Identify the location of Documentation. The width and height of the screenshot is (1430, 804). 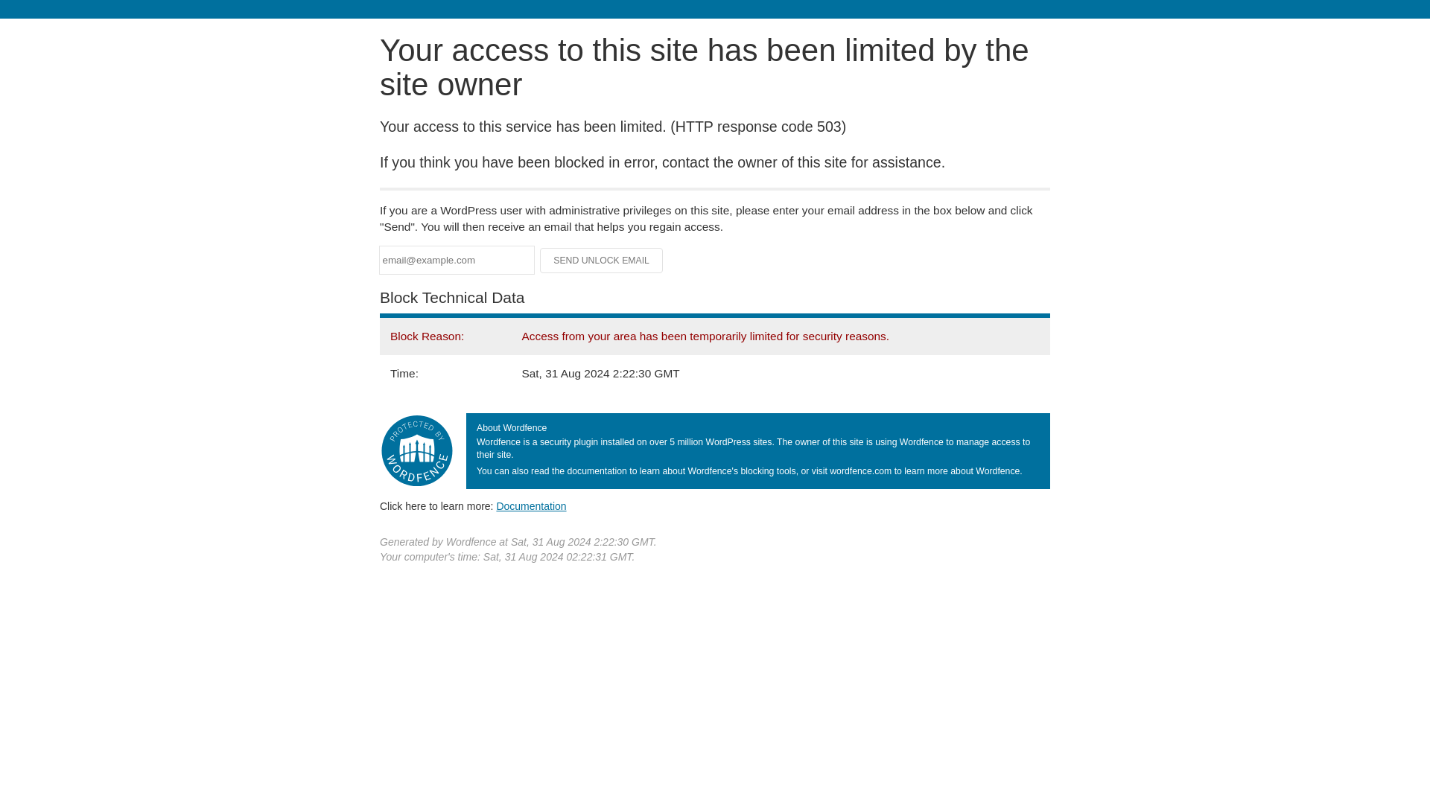
(531, 505).